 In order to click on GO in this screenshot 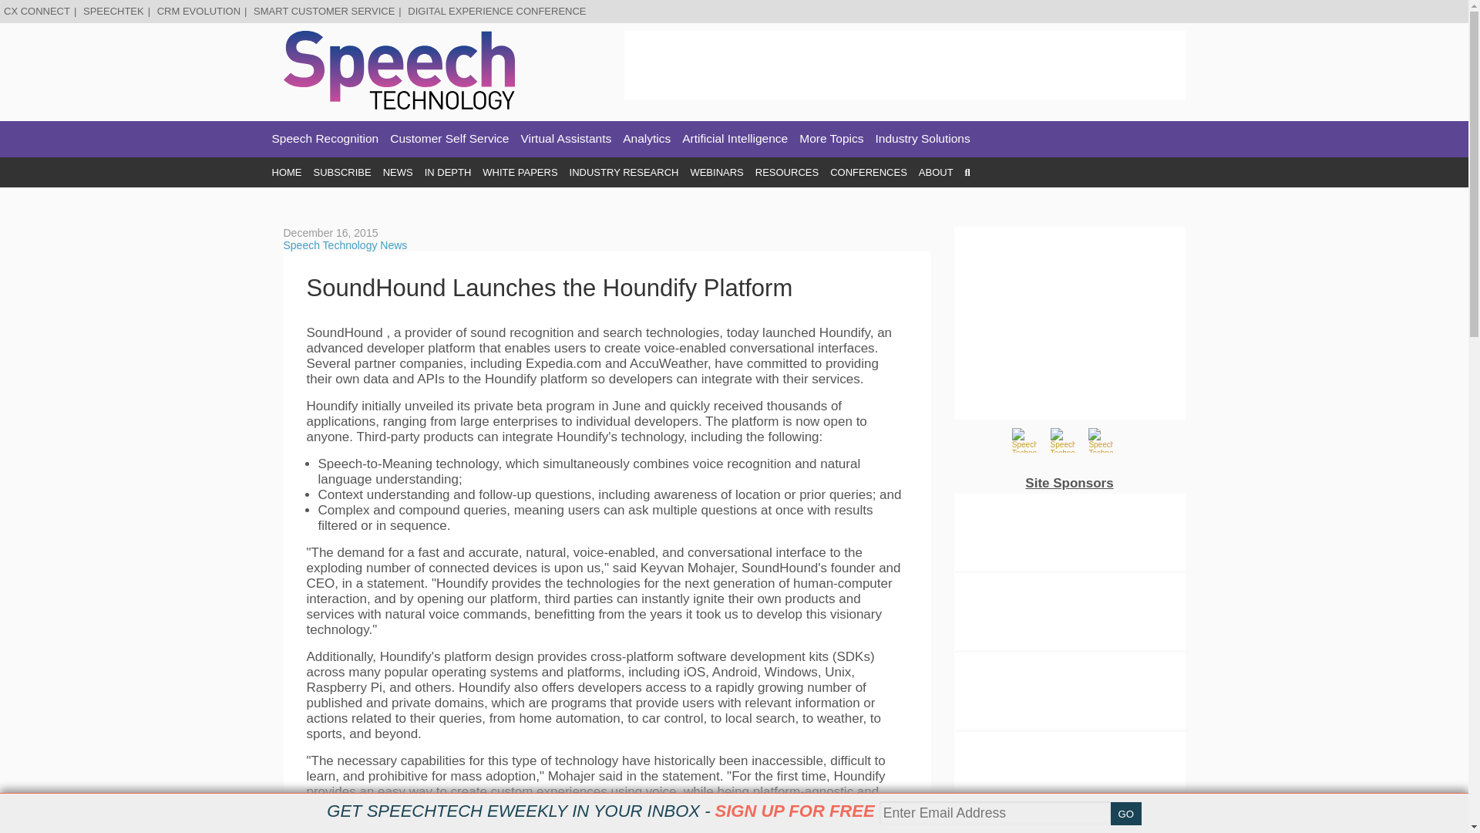, I will do `click(1125, 814)`.